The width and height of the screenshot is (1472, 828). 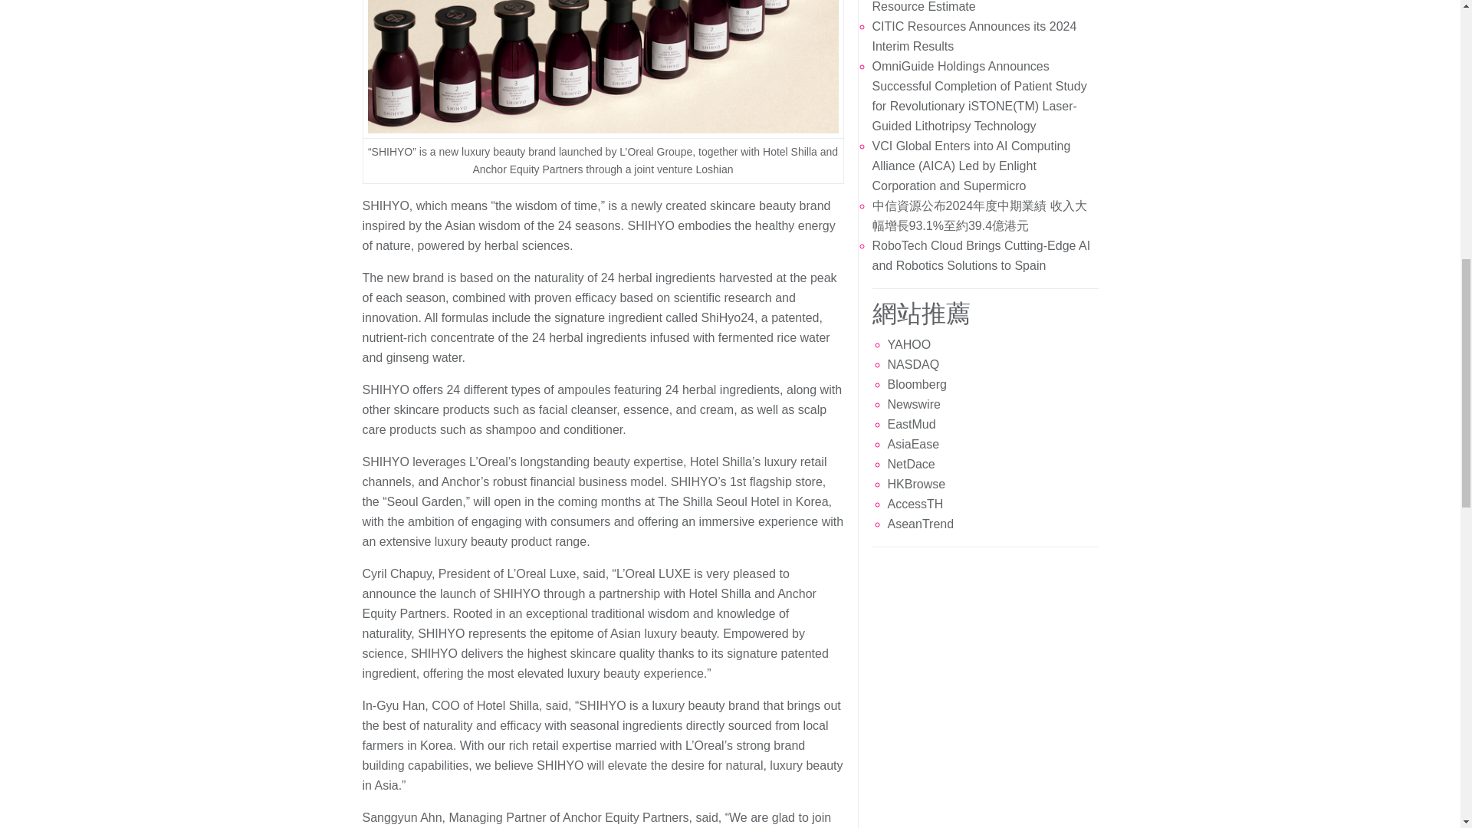 I want to click on YAHOO, so click(x=909, y=343).